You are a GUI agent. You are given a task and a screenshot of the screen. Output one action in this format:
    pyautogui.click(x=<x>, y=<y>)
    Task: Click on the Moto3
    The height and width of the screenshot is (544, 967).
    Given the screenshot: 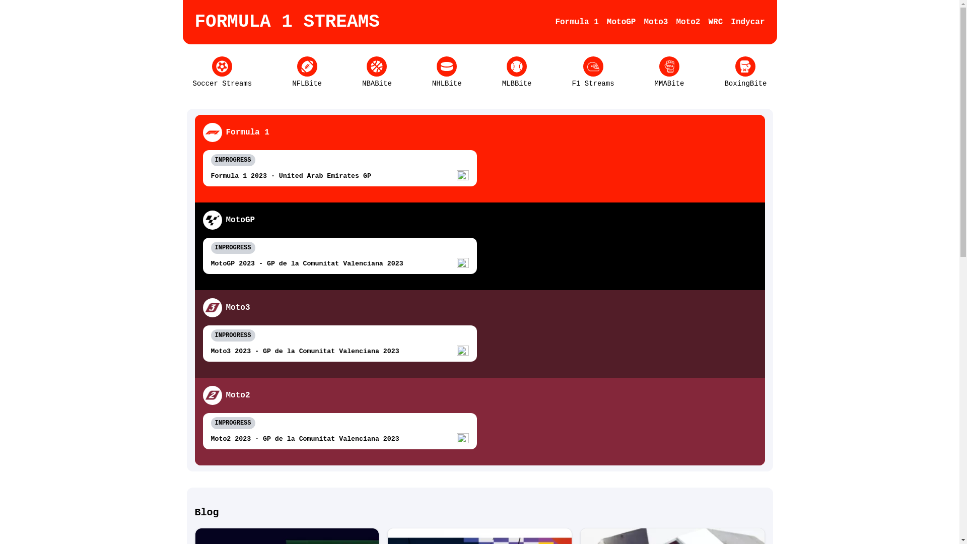 What is the action you would take?
    pyautogui.click(x=656, y=22)
    